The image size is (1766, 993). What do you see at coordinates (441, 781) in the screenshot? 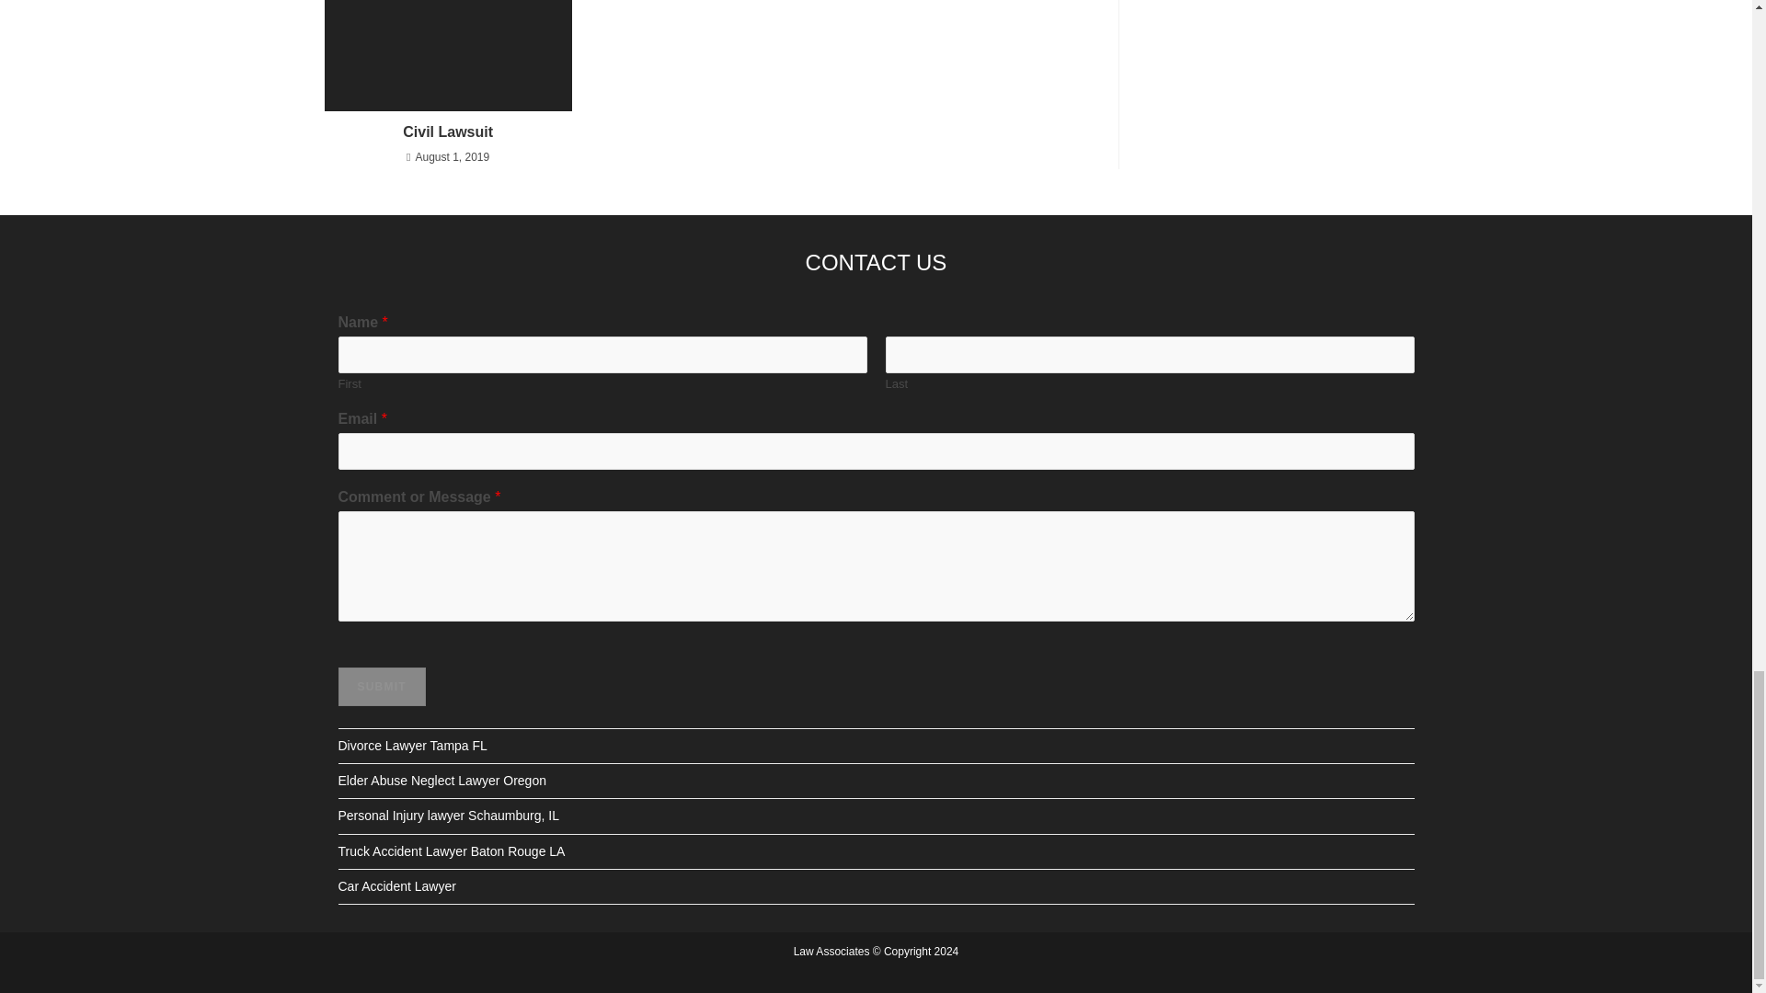
I see `Elder Abuse Neglect Lawyer Oregon` at bounding box center [441, 781].